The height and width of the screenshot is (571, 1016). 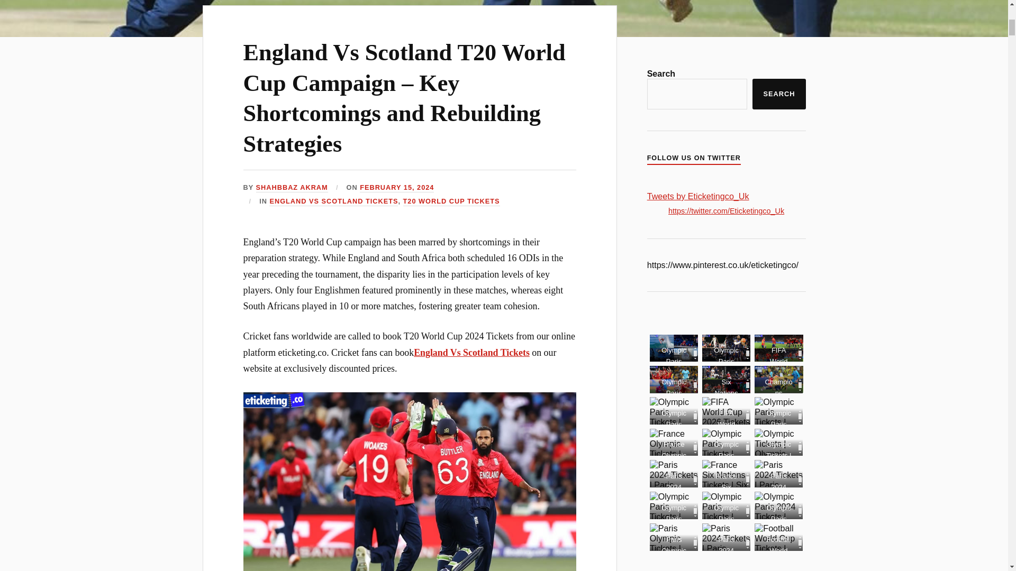 I want to click on ENGLAND VS SCOTLAND TICKETS, so click(x=333, y=201).